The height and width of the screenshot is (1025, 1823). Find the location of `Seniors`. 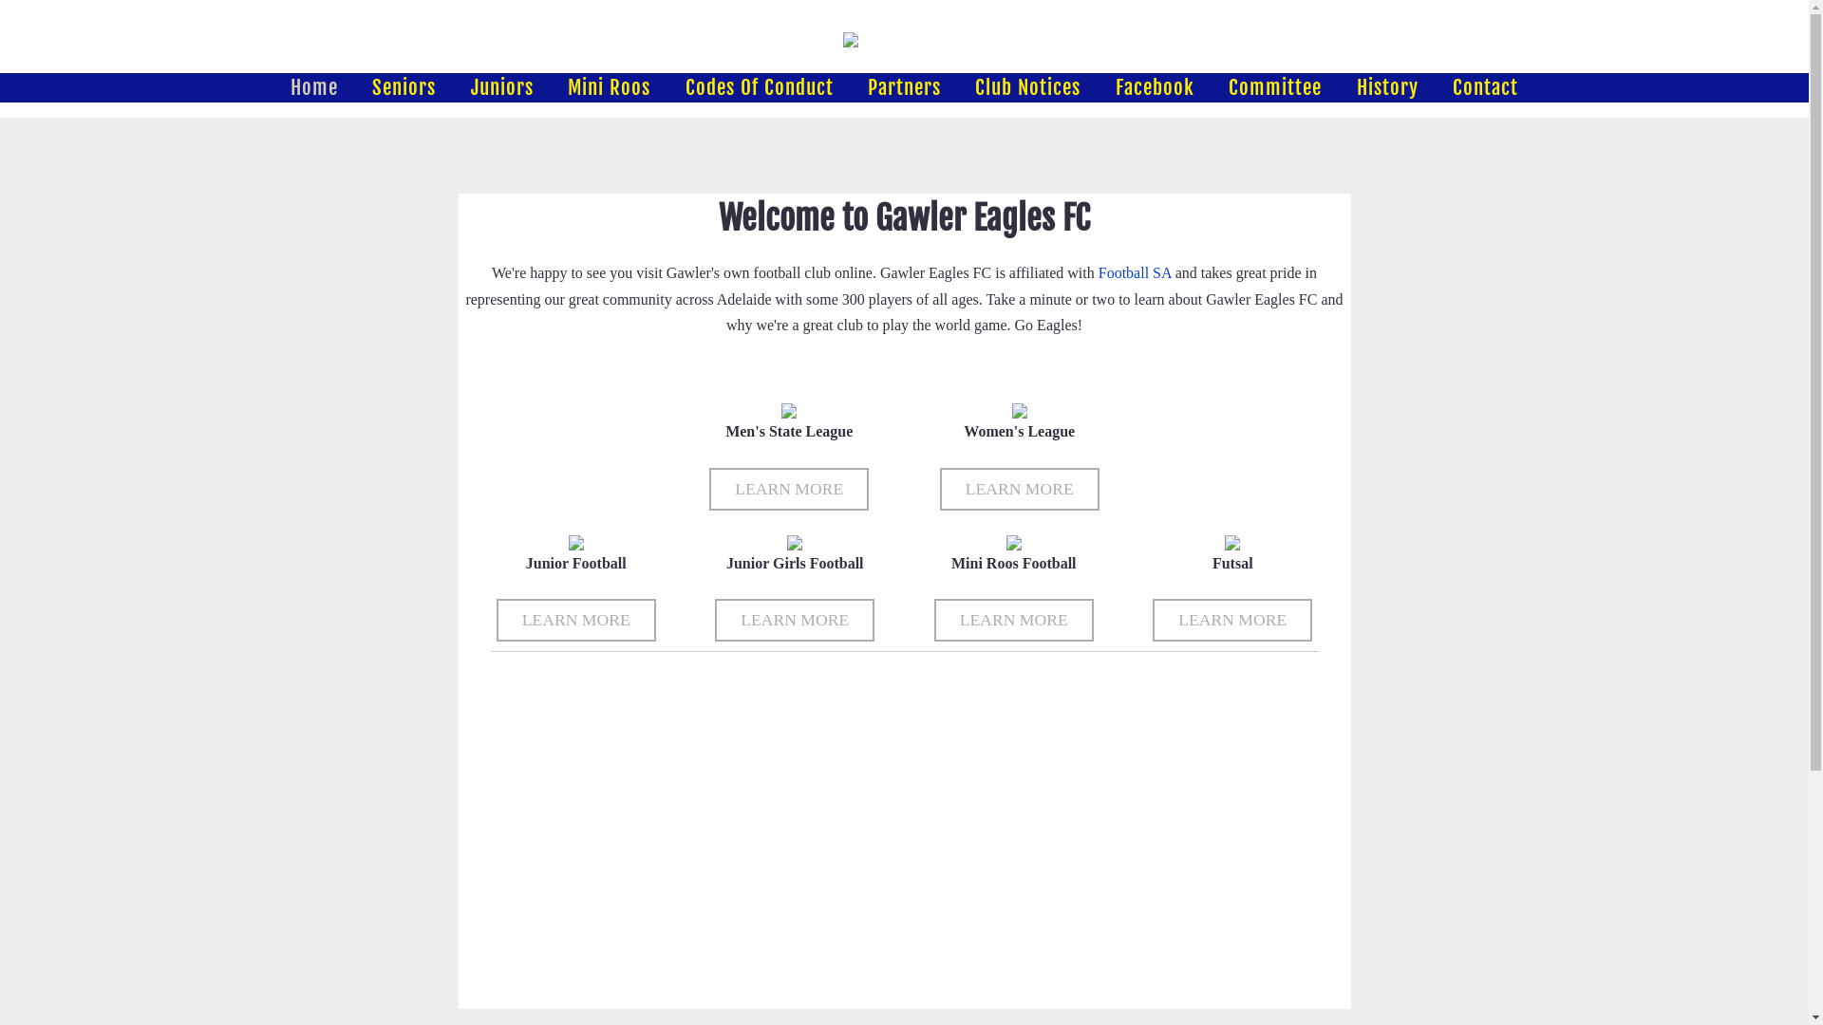

Seniors is located at coordinates (404, 87).